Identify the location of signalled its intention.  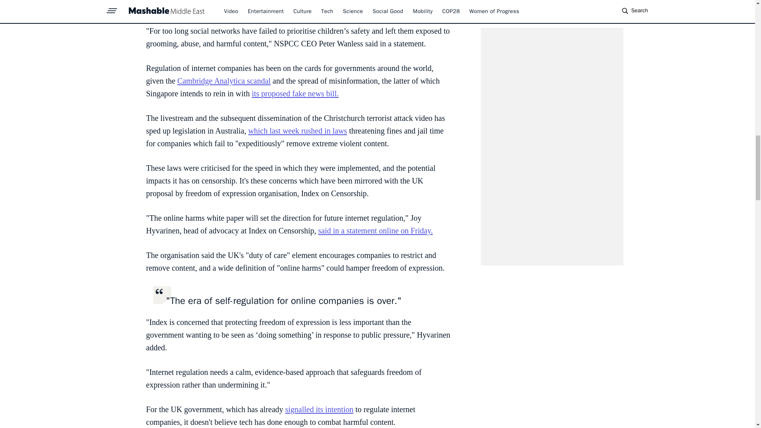
(319, 409).